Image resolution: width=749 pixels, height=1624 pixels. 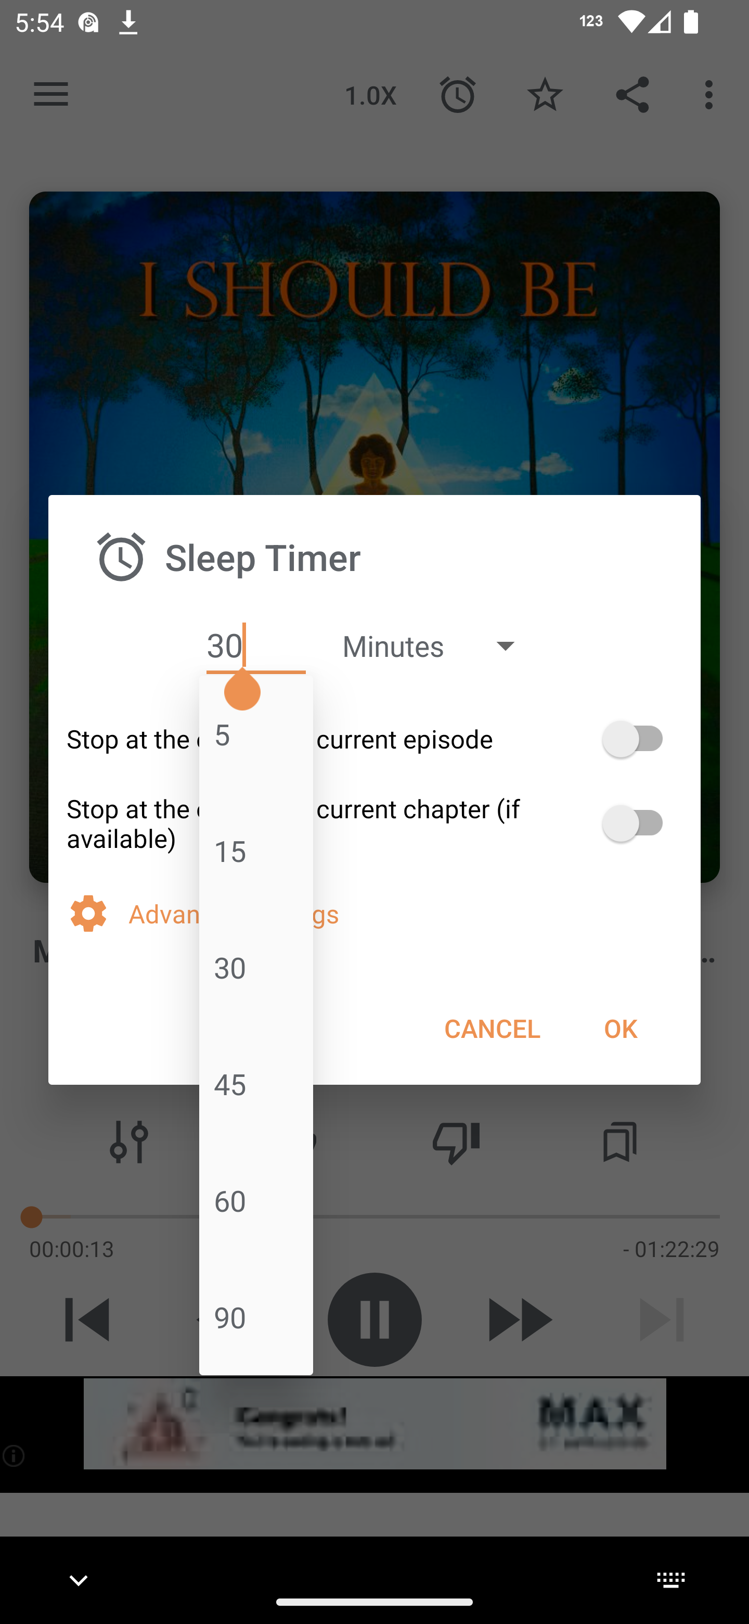 What do you see at coordinates (438, 645) in the screenshot?
I see `Minutes` at bounding box center [438, 645].